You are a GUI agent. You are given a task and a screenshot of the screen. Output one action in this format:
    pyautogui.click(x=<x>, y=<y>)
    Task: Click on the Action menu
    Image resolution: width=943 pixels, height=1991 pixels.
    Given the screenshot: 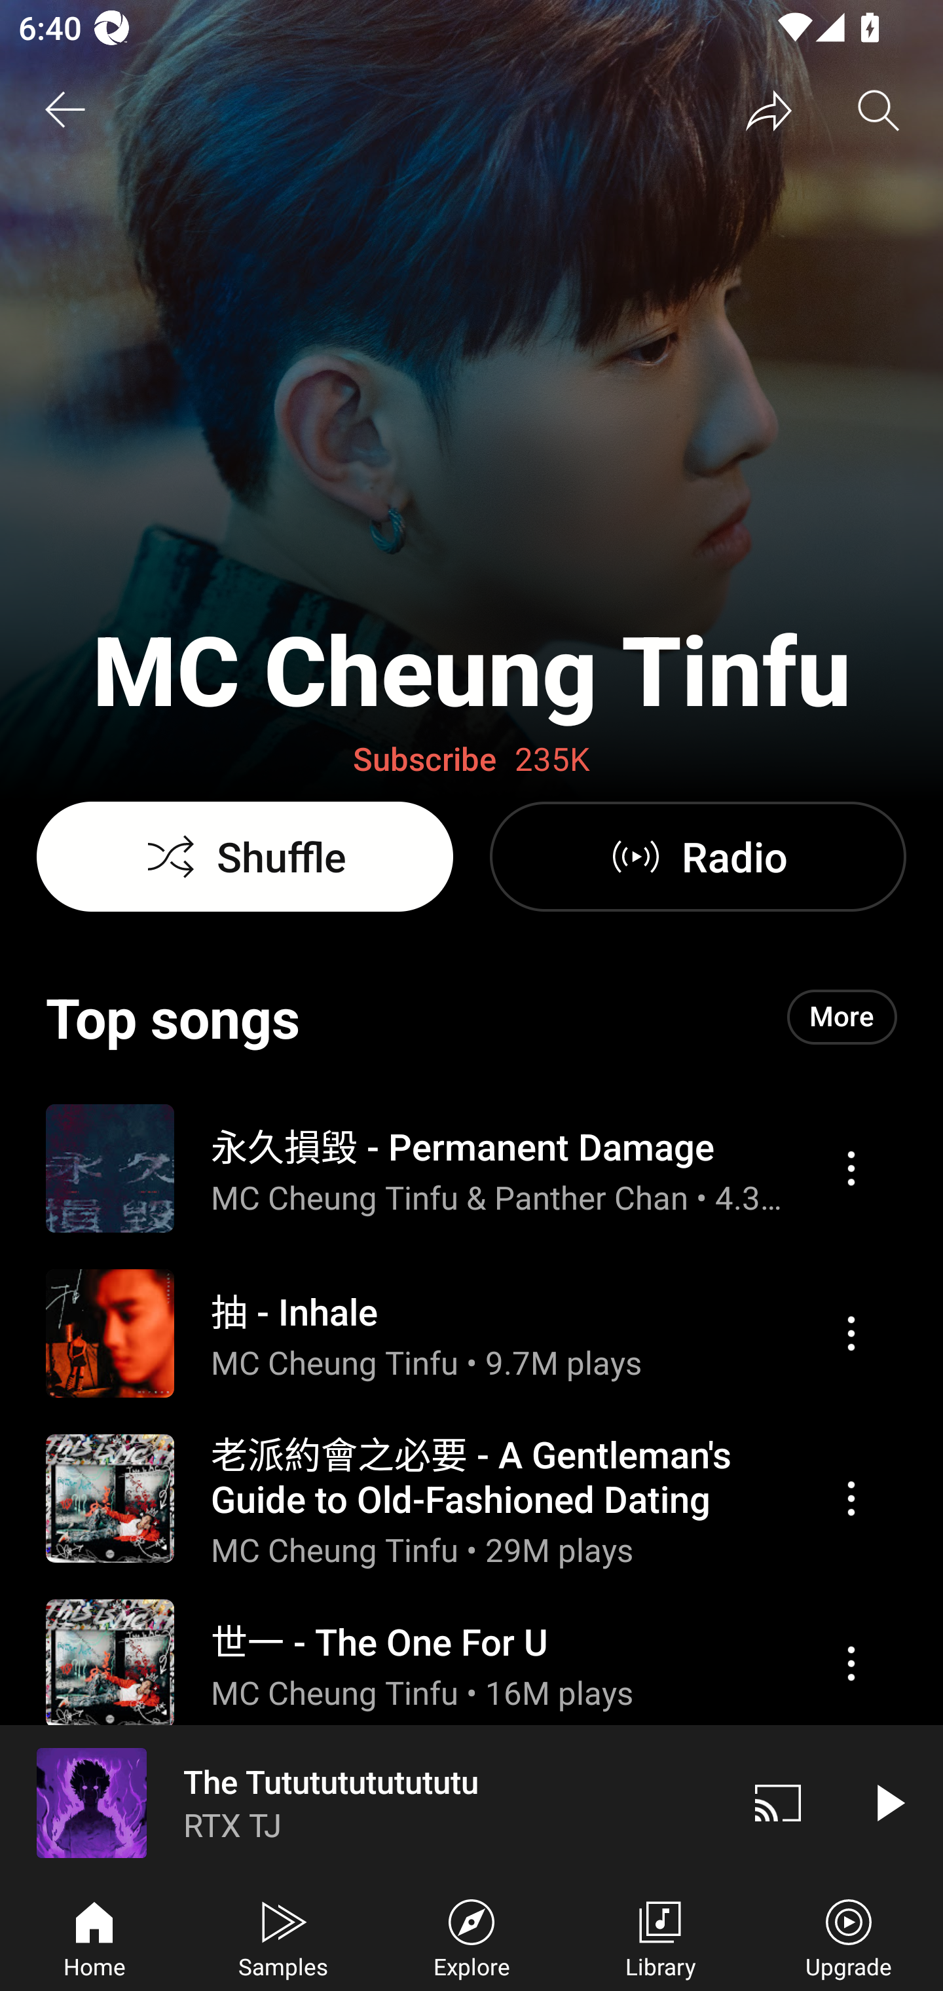 What is the action you would take?
    pyautogui.click(x=471, y=1167)
    